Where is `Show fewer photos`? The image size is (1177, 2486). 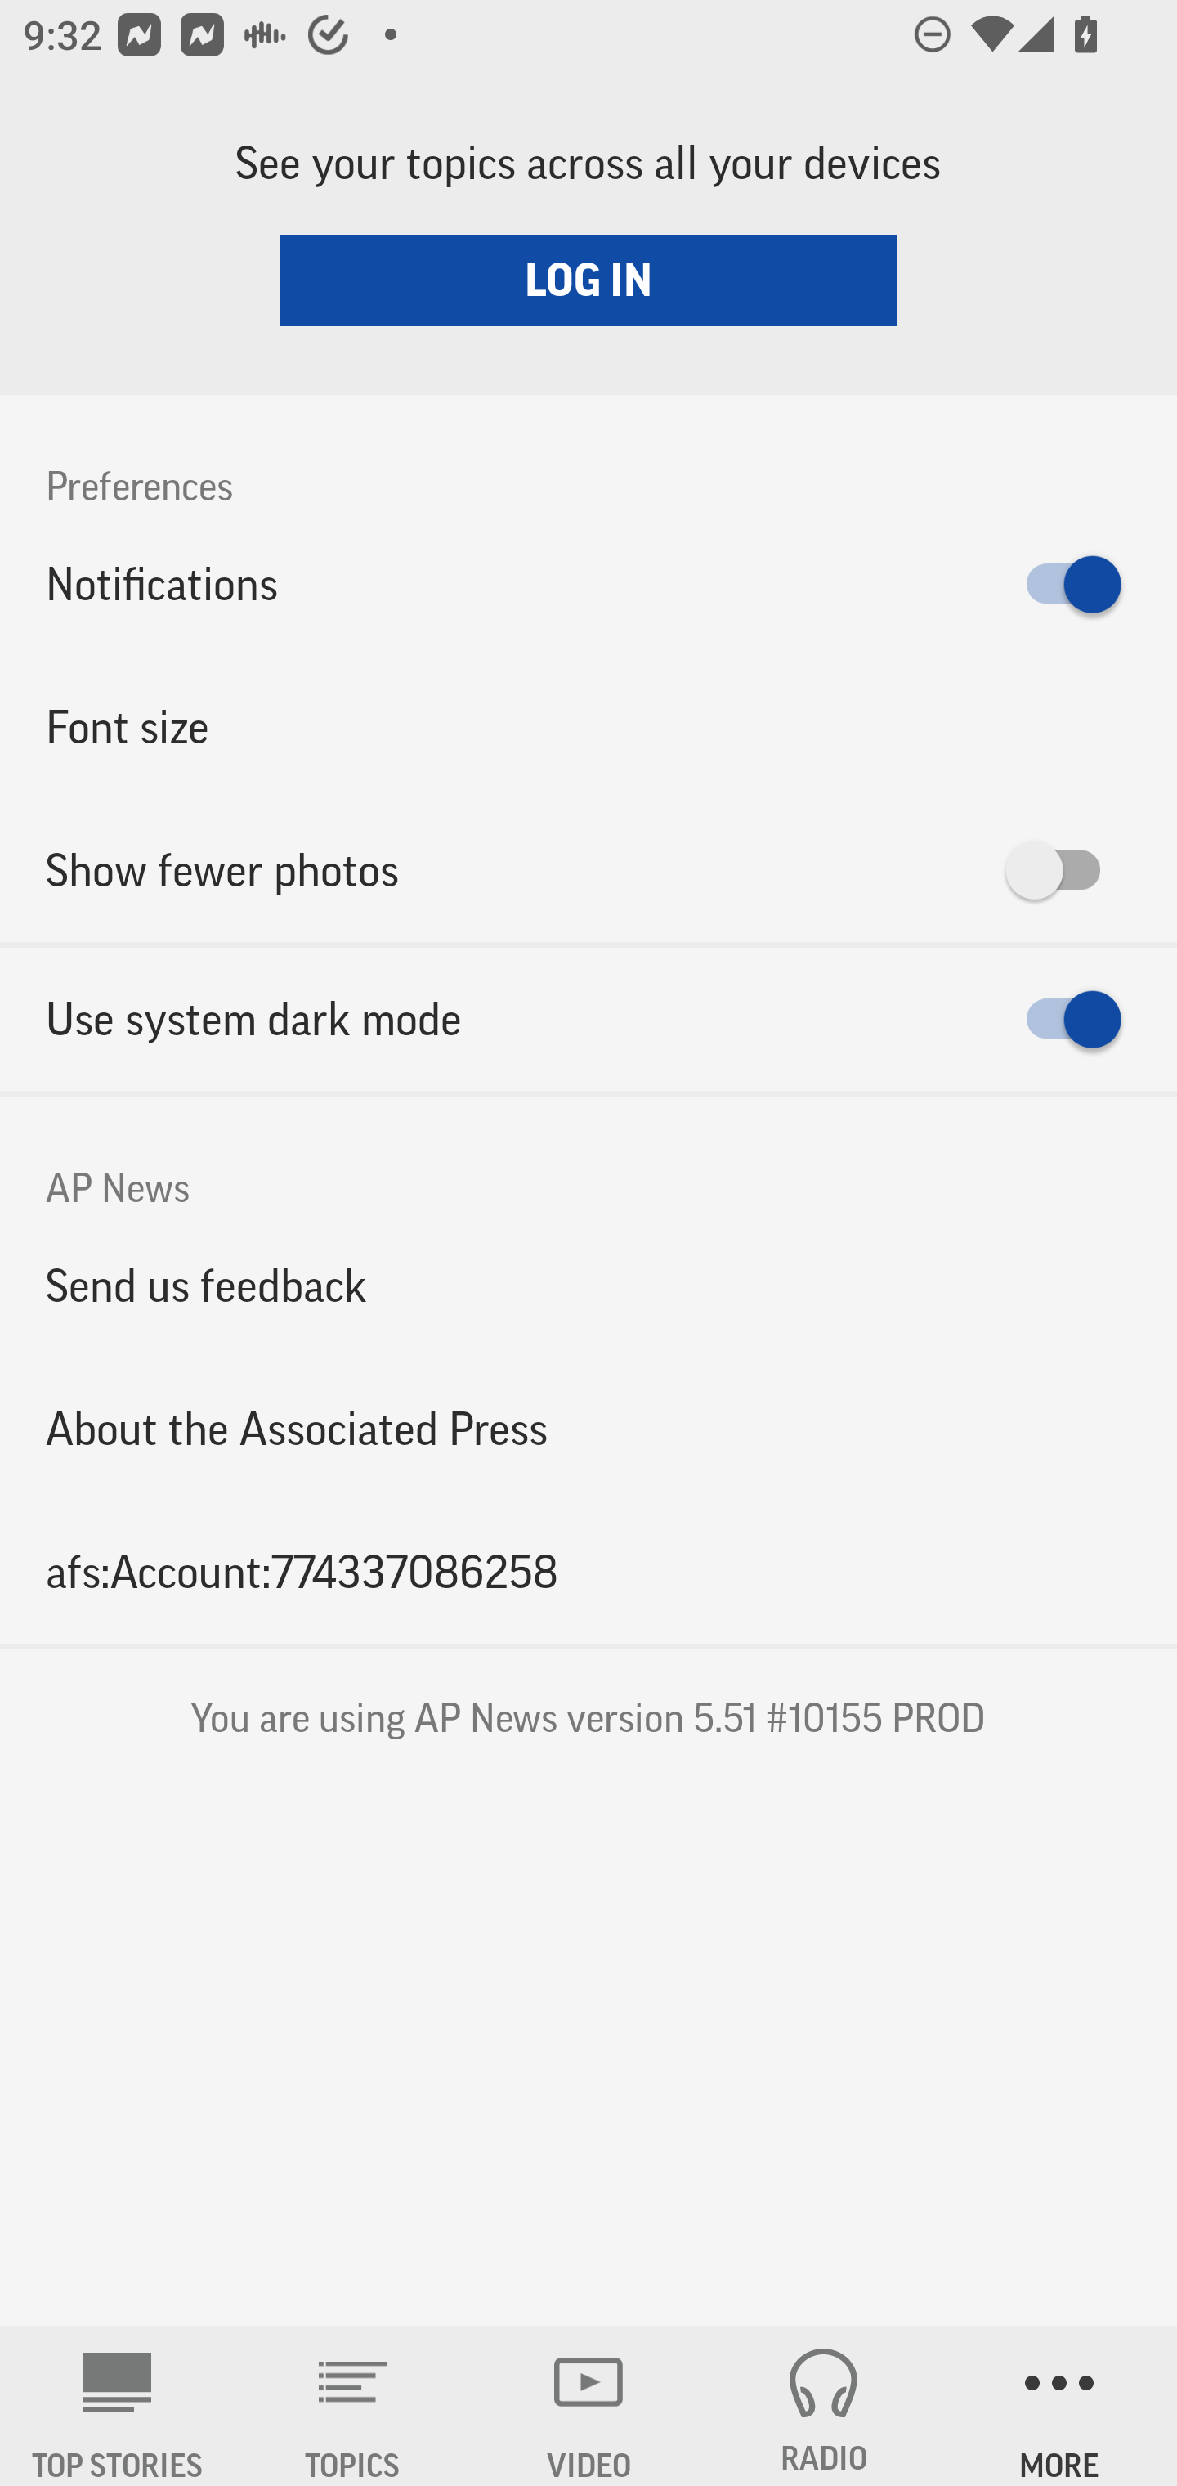
Show fewer photos is located at coordinates (588, 870).